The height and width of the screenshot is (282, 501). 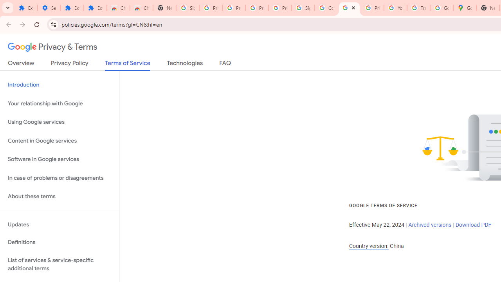 What do you see at coordinates (59, 159) in the screenshot?
I see `Software in Google services` at bounding box center [59, 159].